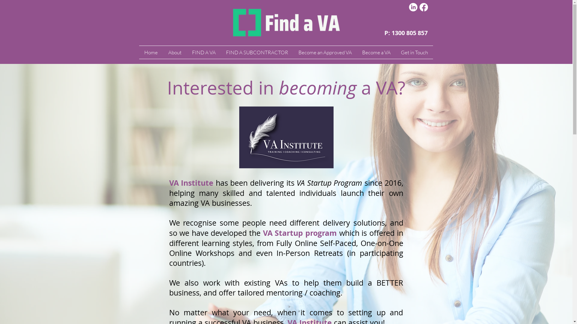 The width and height of the screenshot is (577, 324). I want to click on Become a VA, so click(376, 52).